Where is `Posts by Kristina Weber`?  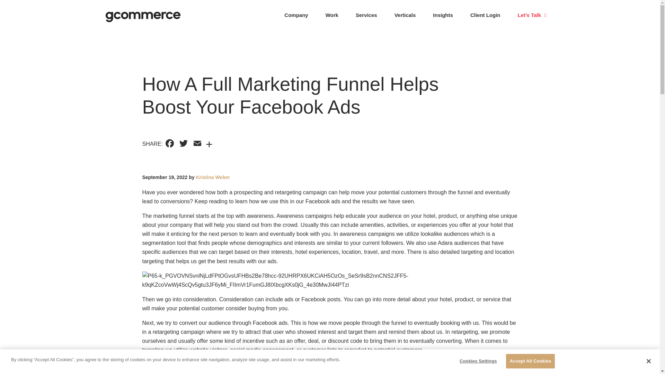
Posts by Kristina Weber is located at coordinates (213, 177).